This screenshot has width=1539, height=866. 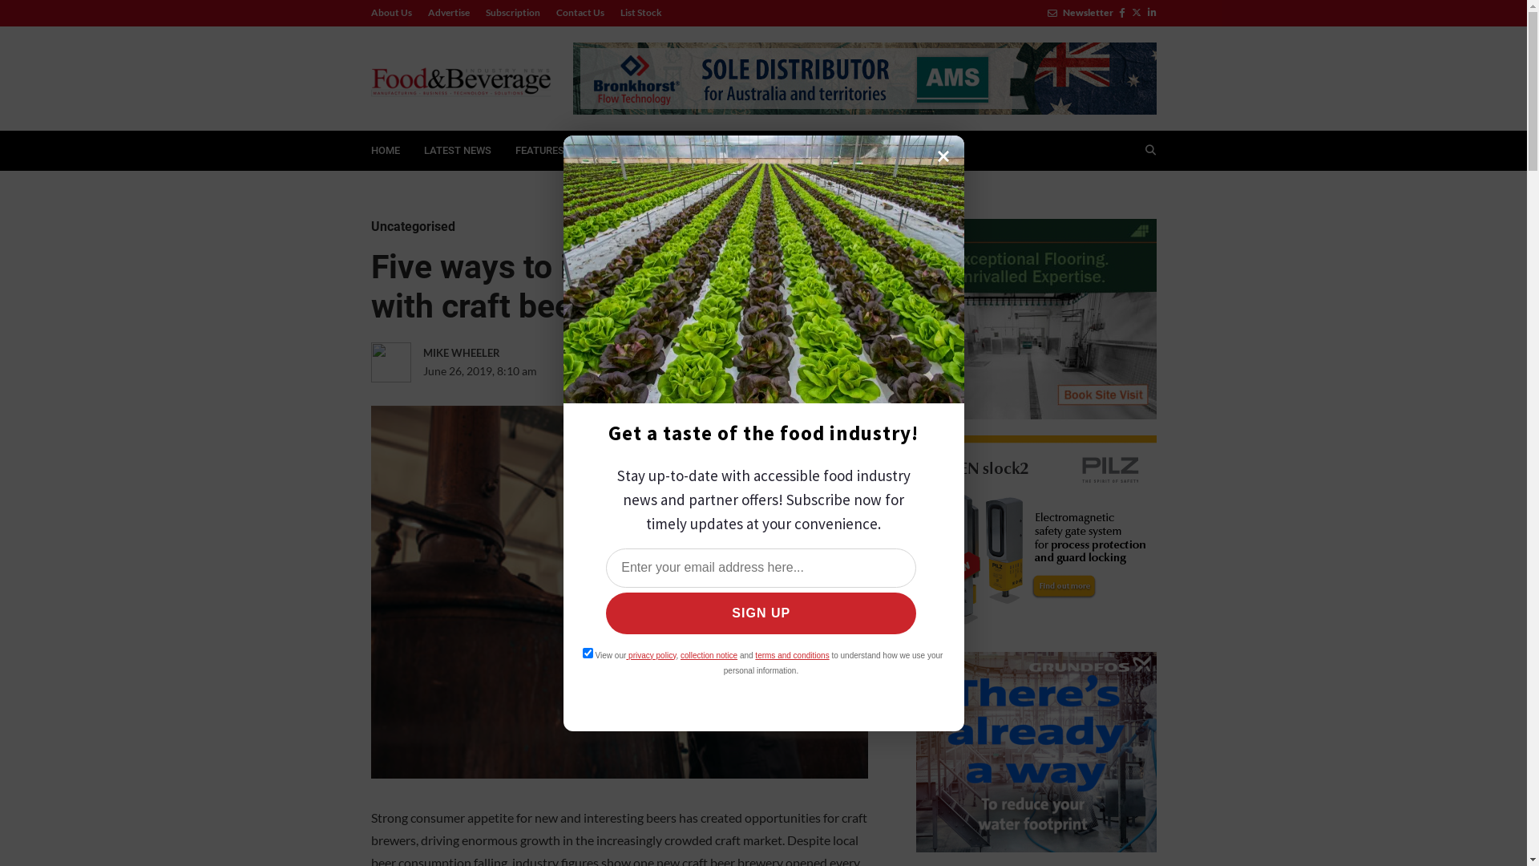 What do you see at coordinates (705, 371) in the screenshot?
I see `Share on LinkedIn` at bounding box center [705, 371].